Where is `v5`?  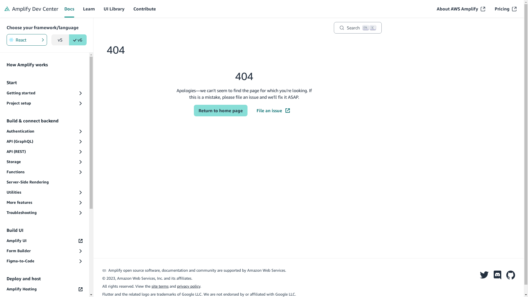
v5 is located at coordinates (60, 40).